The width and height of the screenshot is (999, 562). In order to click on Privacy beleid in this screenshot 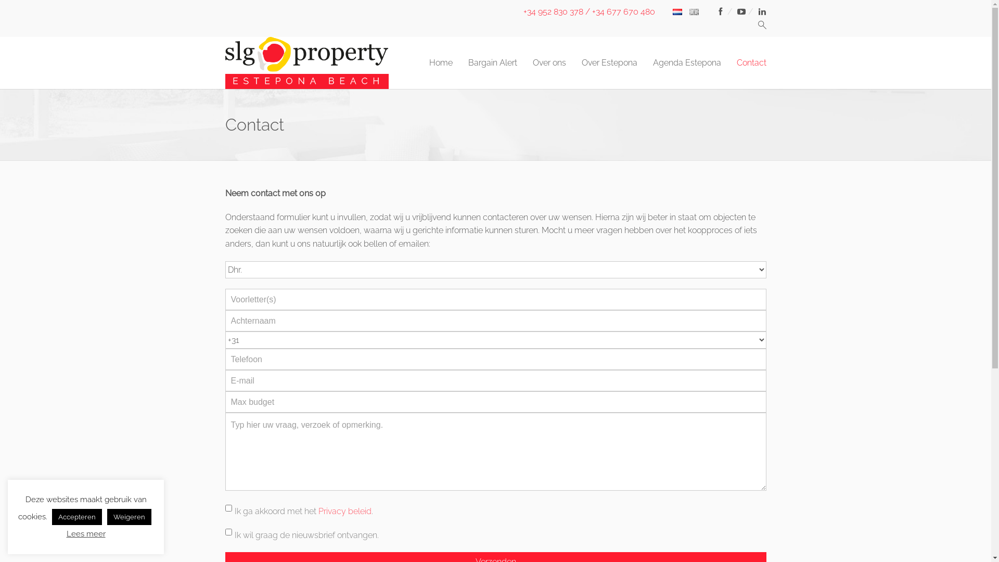, I will do `click(345, 511)`.